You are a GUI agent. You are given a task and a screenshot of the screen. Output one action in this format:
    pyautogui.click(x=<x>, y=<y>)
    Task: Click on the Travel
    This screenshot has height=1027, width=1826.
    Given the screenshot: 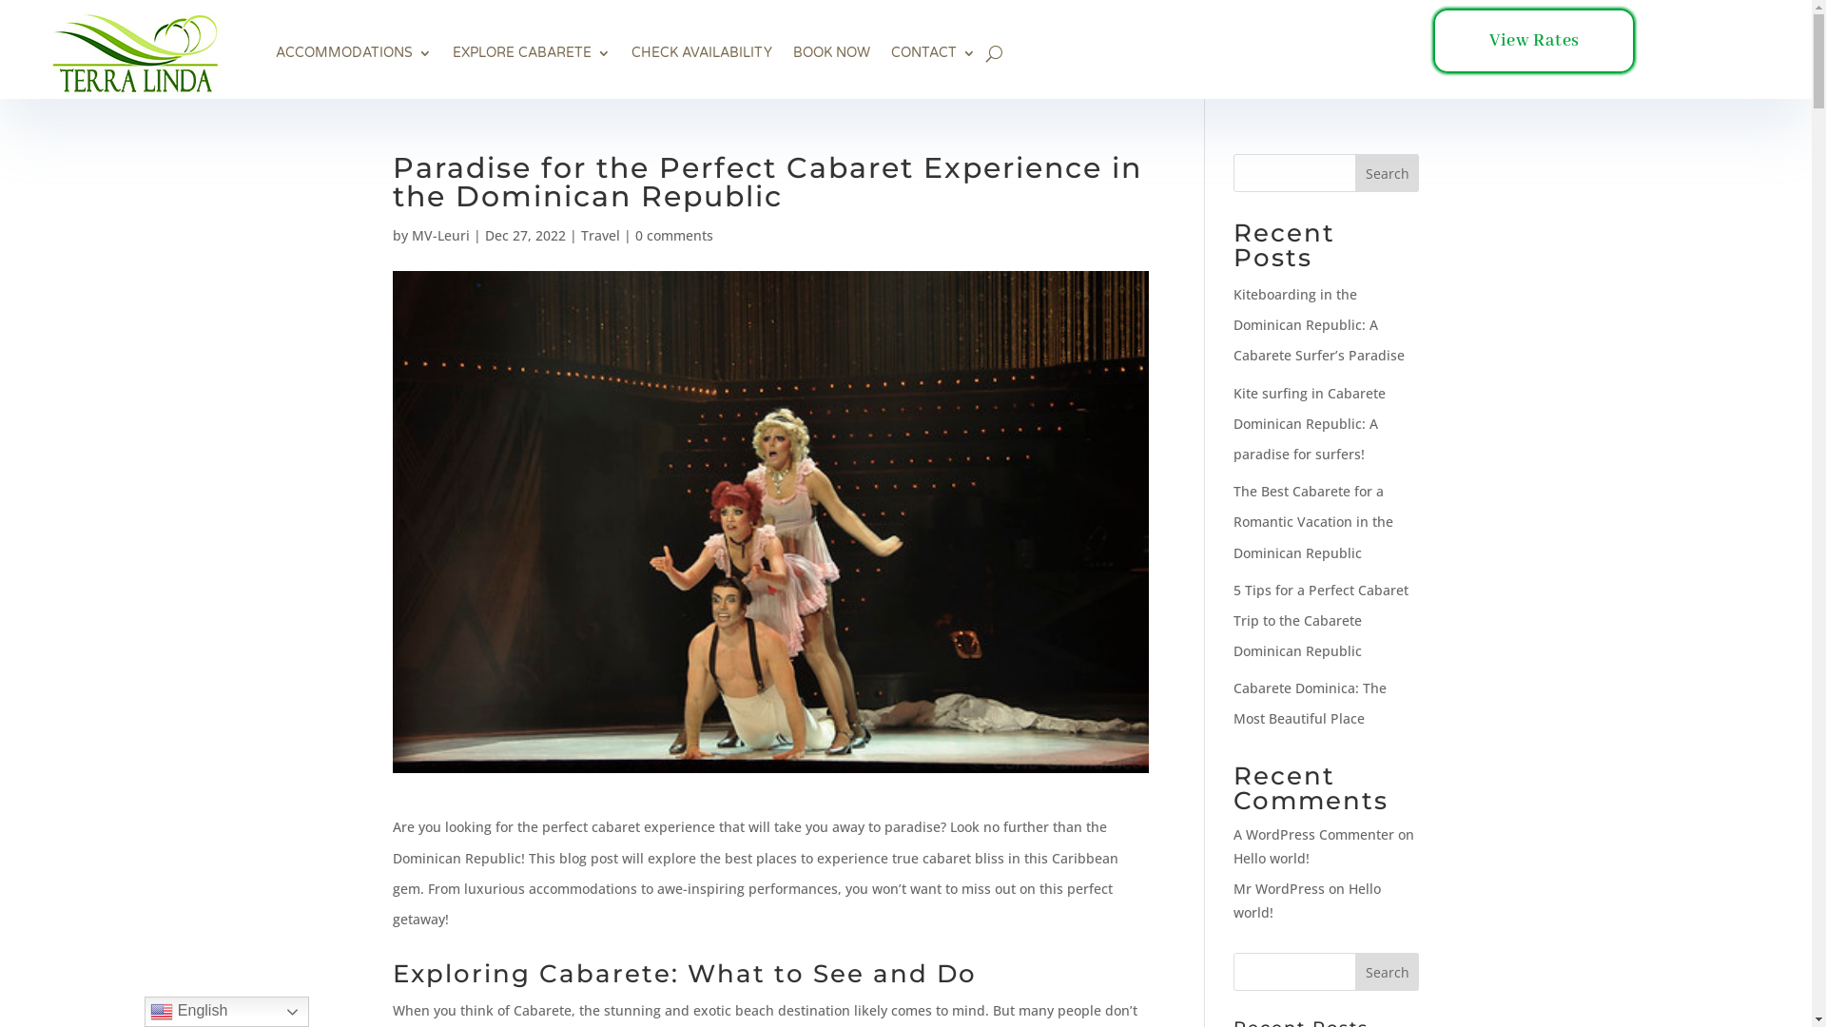 What is the action you would take?
    pyautogui.click(x=599, y=236)
    